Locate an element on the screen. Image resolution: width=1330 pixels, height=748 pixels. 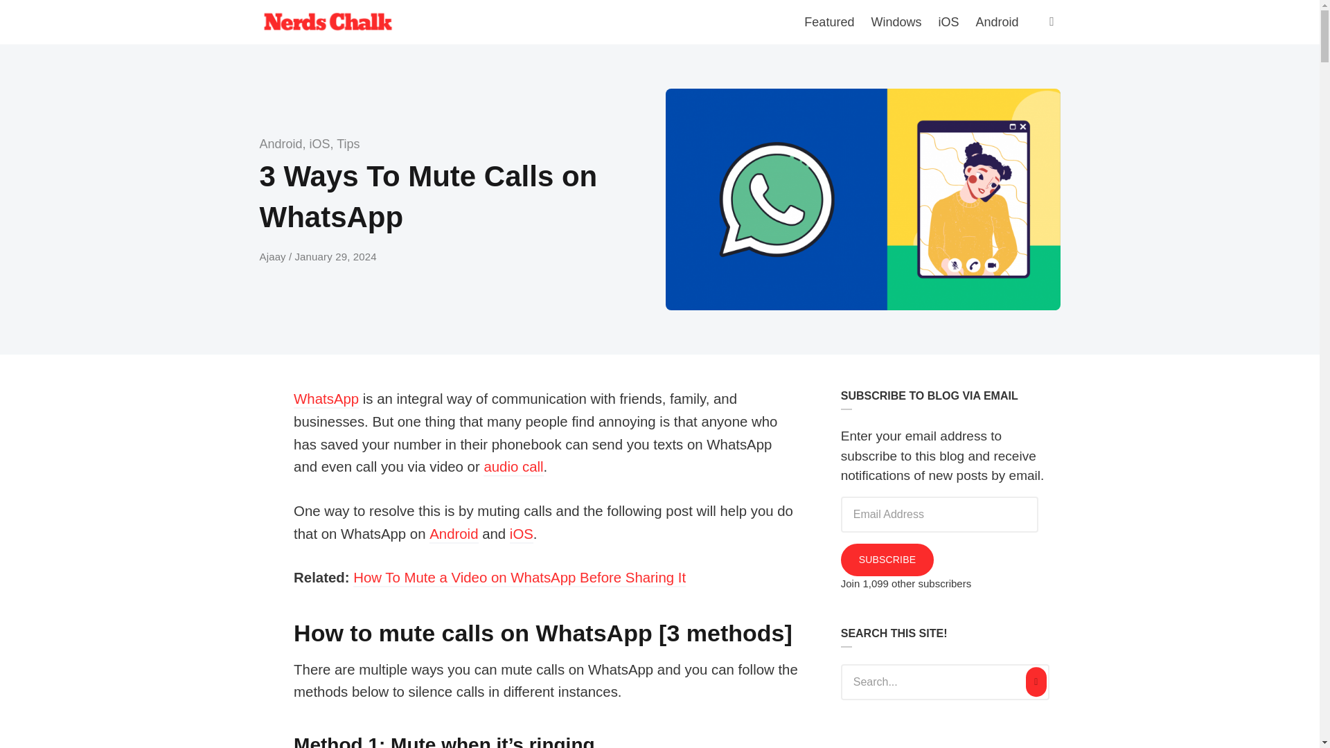
SUBSCRIBE is located at coordinates (887, 560).